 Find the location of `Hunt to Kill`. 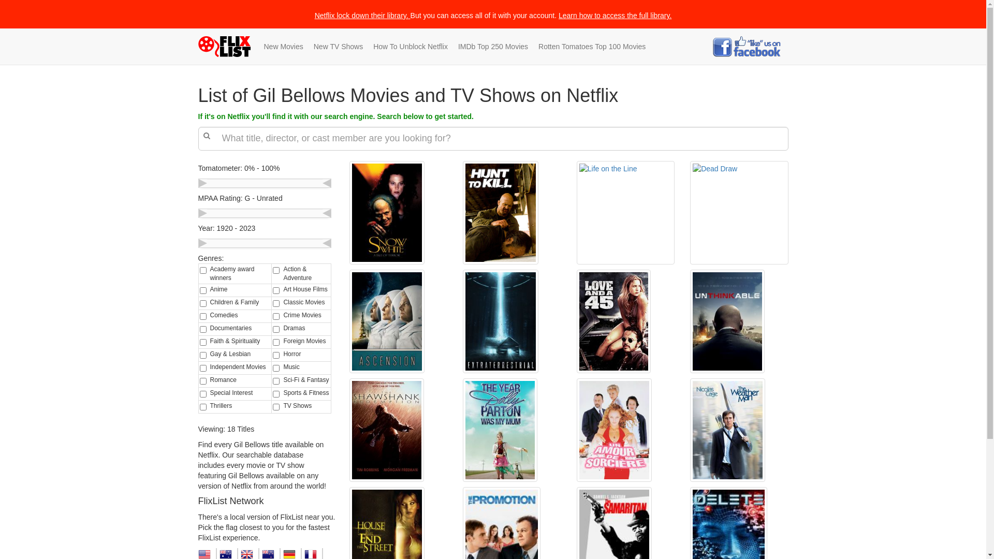

Hunt to Kill is located at coordinates (500, 213).